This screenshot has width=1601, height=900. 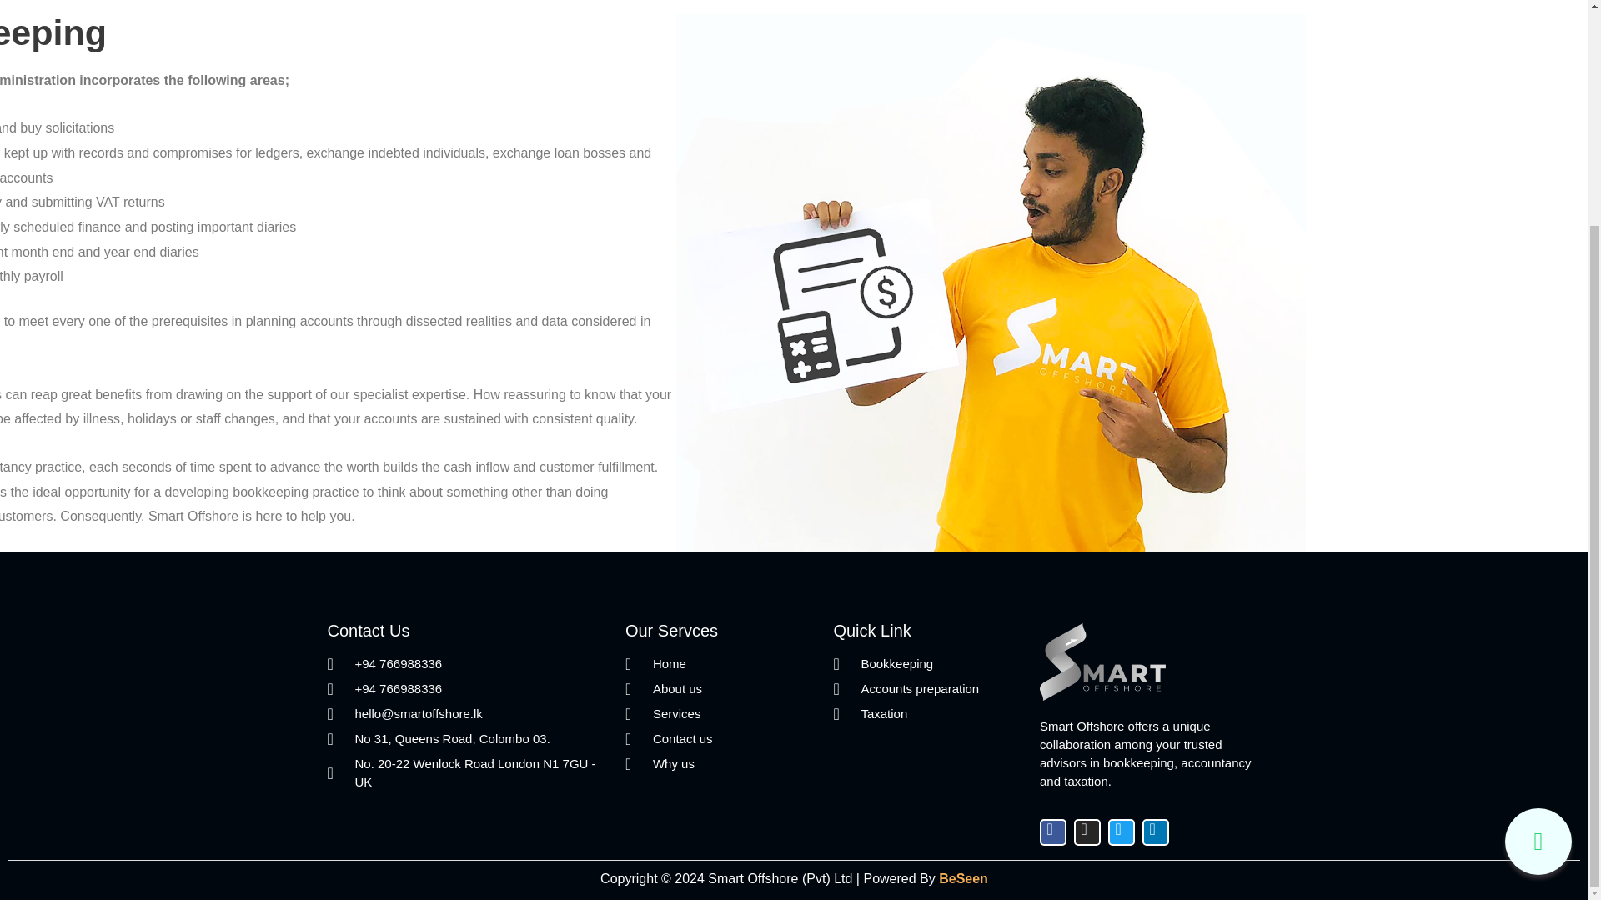 What do you see at coordinates (720, 763) in the screenshot?
I see `Why us` at bounding box center [720, 763].